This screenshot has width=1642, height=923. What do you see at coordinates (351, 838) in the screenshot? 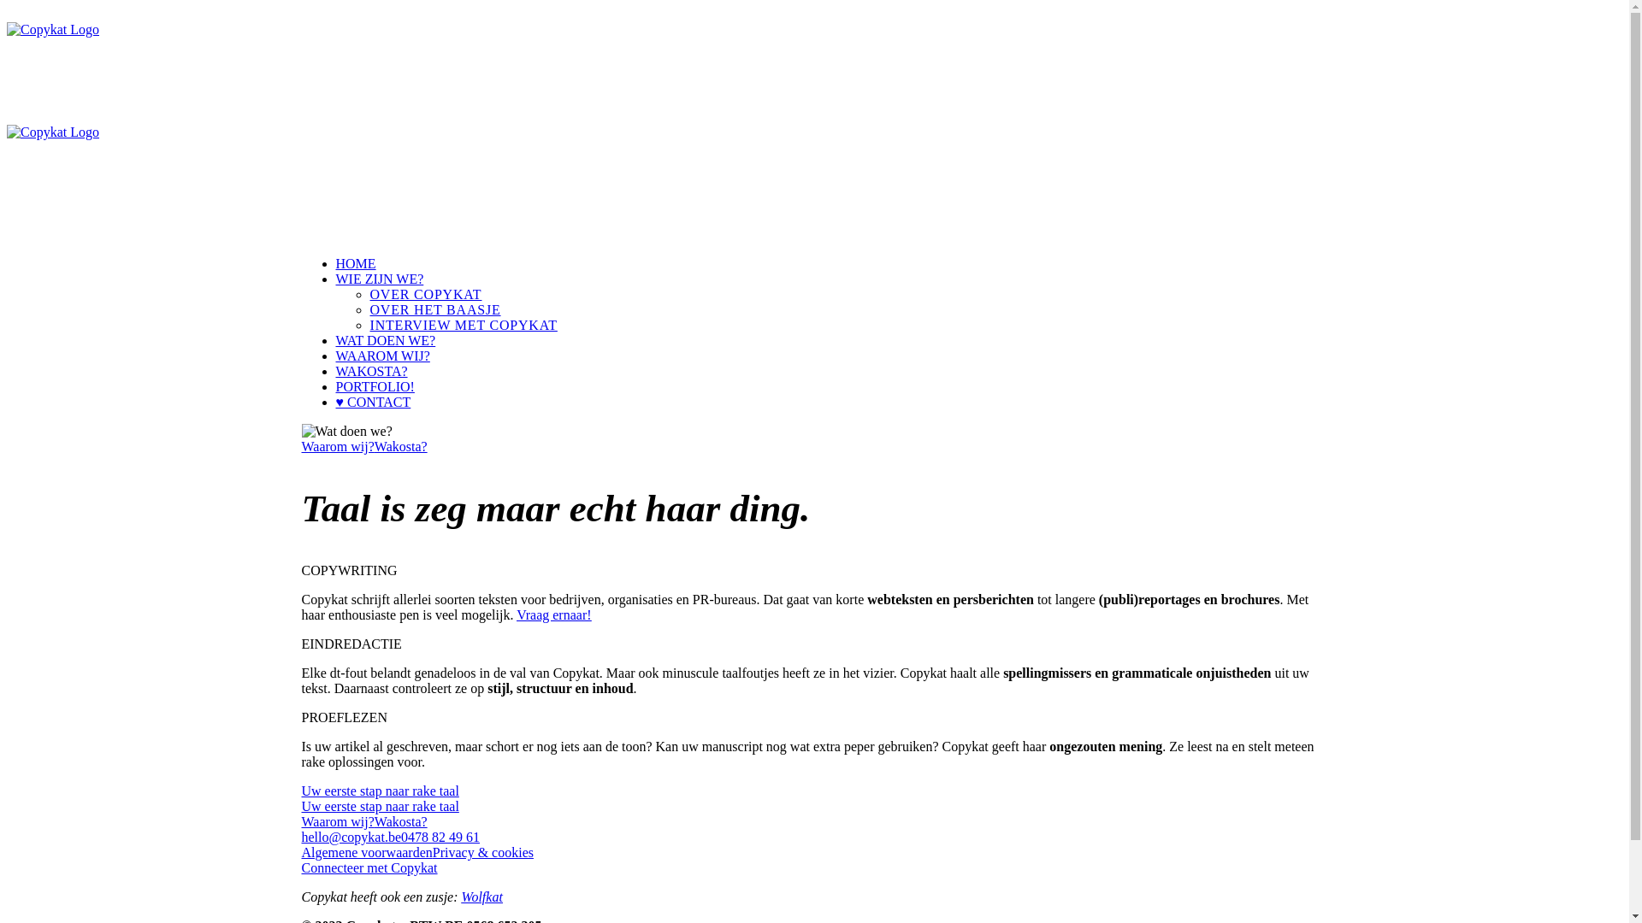
I see `hello@copykat.be` at bounding box center [351, 838].